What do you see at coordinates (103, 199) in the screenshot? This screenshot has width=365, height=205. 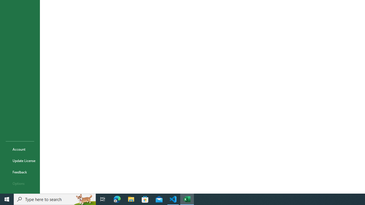 I see `Task View` at bounding box center [103, 199].